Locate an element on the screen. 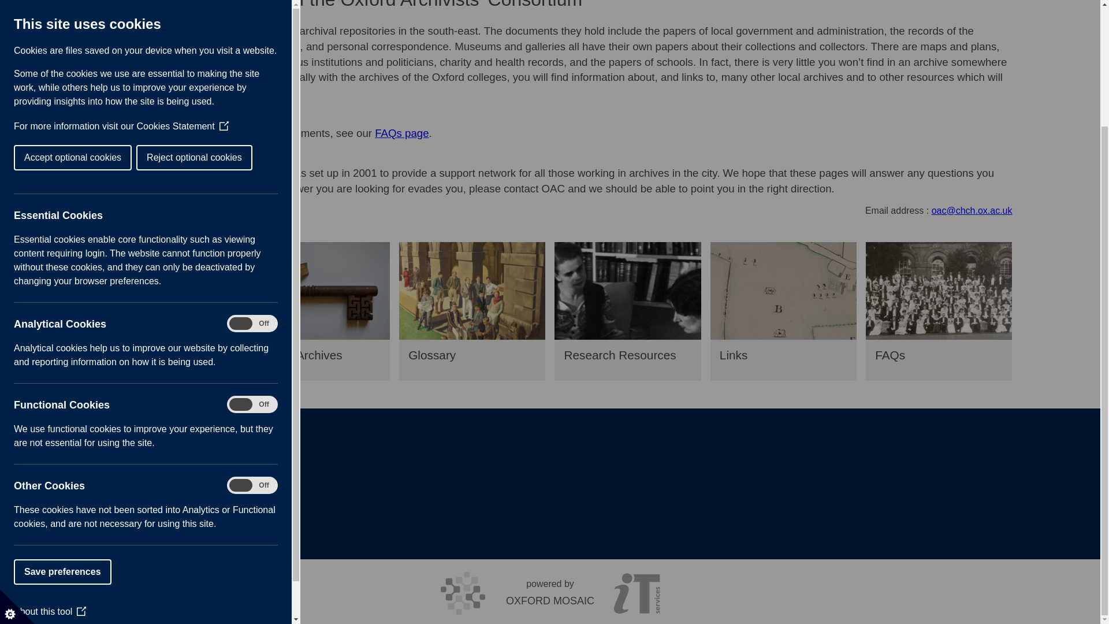 Image resolution: width=1109 pixels, height=624 pixels. Links is located at coordinates (783, 359).